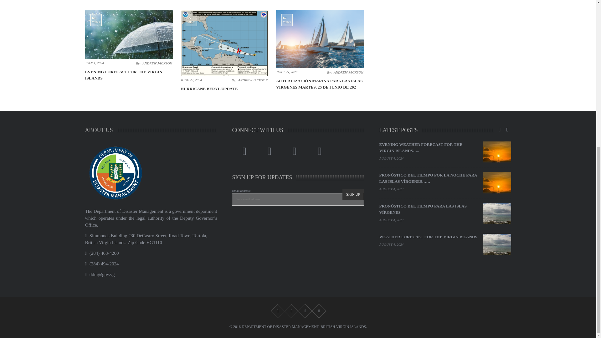 This screenshot has height=338, width=601. What do you see at coordinates (269, 151) in the screenshot?
I see `twitter` at bounding box center [269, 151].